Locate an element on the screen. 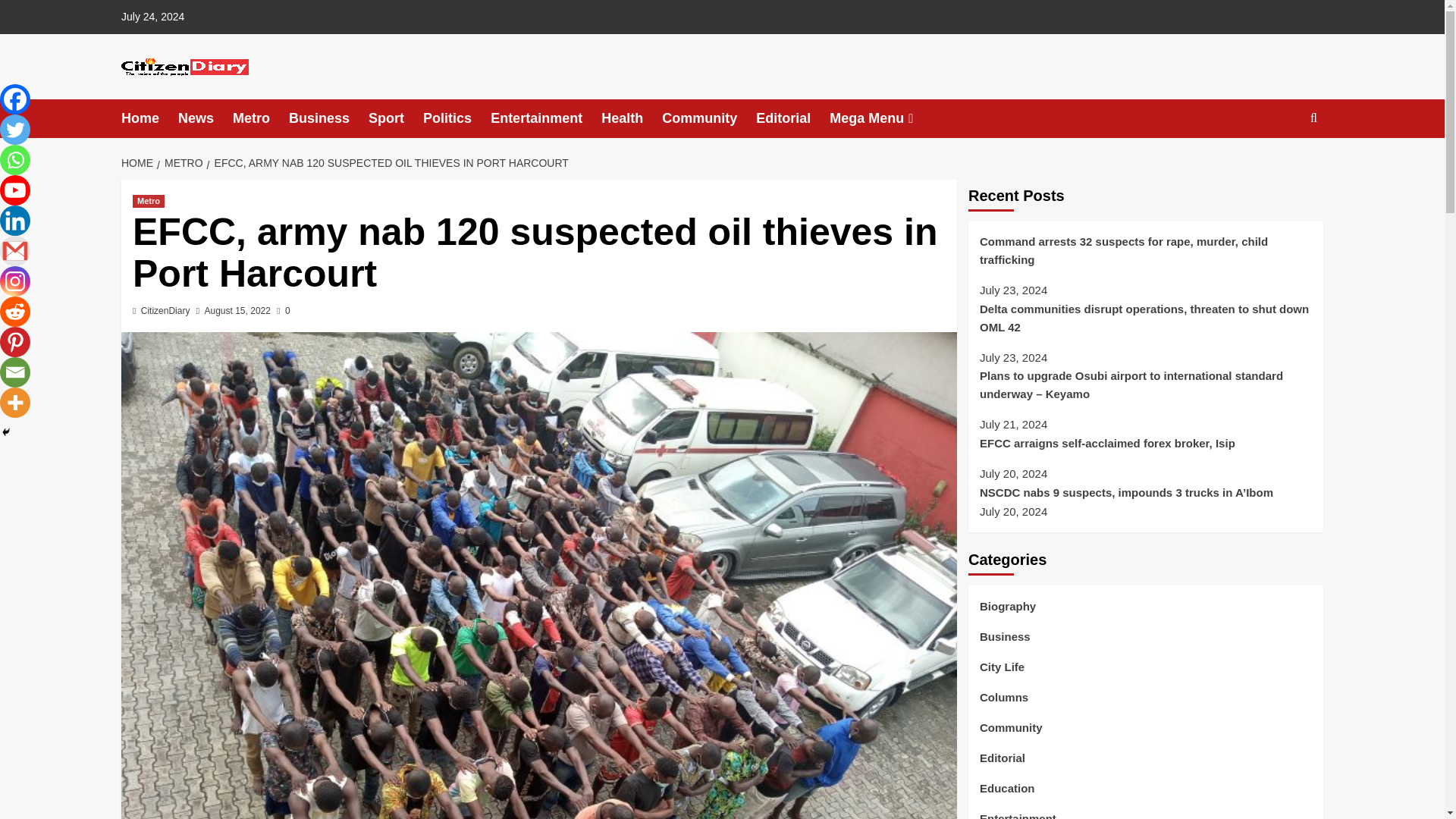 This screenshot has height=819, width=1456. CitizenDiary is located at coordinates (165, 310).